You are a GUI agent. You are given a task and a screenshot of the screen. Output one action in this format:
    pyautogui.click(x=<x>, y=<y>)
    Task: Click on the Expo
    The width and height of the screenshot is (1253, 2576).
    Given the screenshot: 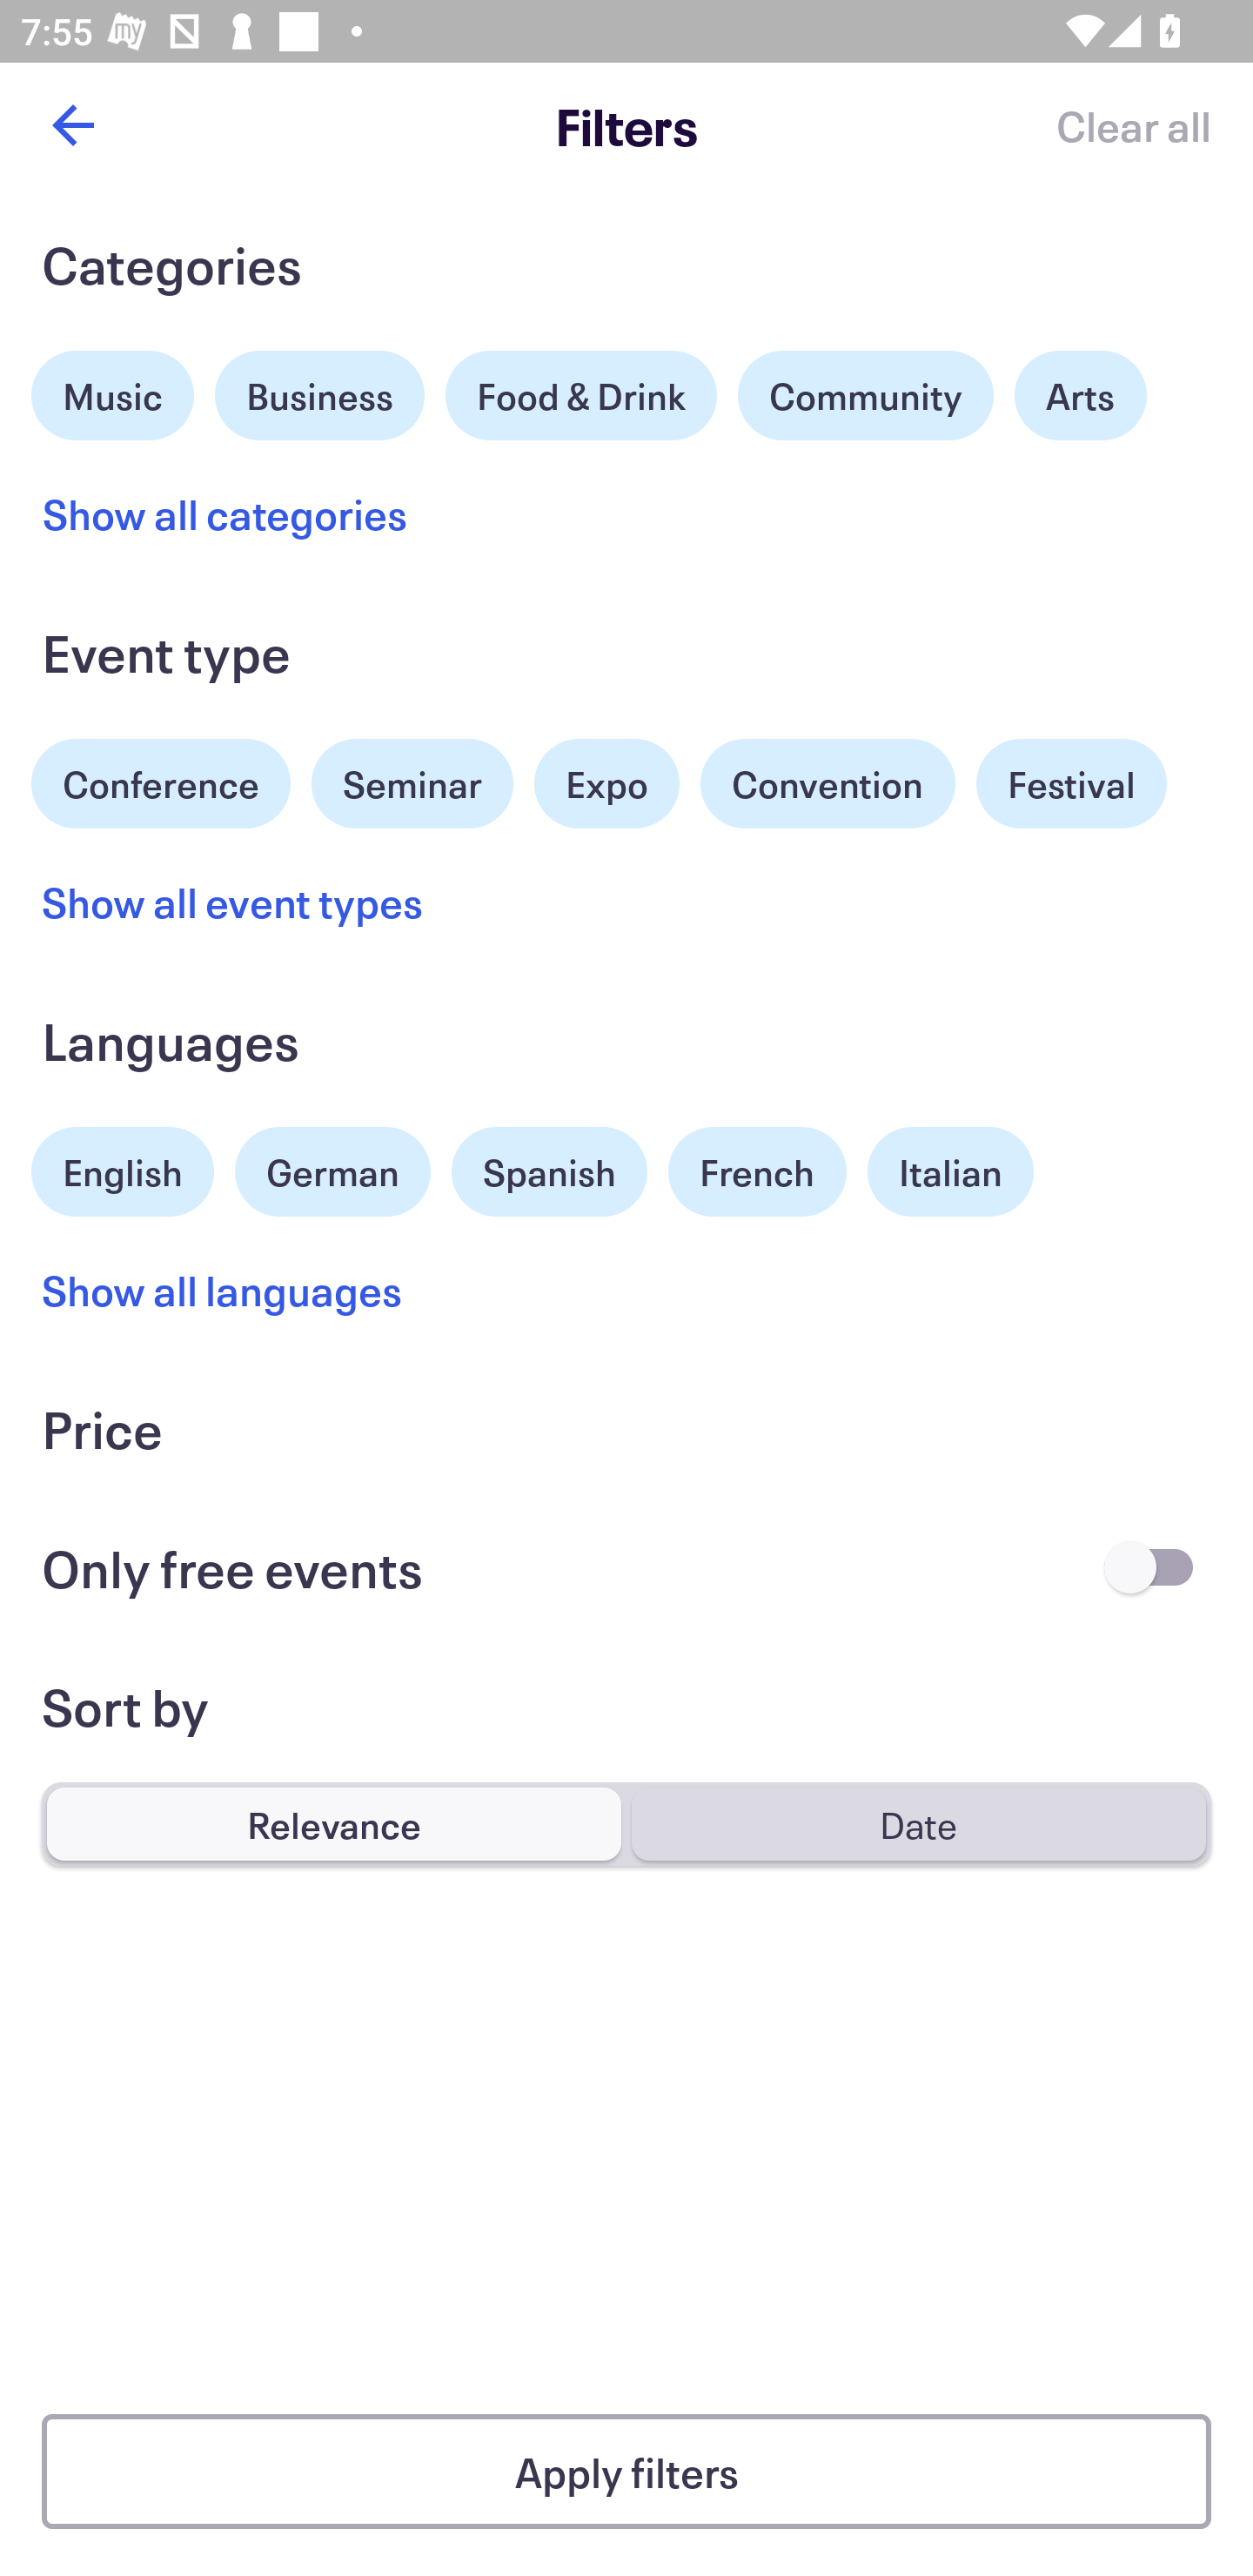 What is the action you would take?
    pyautogui.click(x=606, y=783)
    